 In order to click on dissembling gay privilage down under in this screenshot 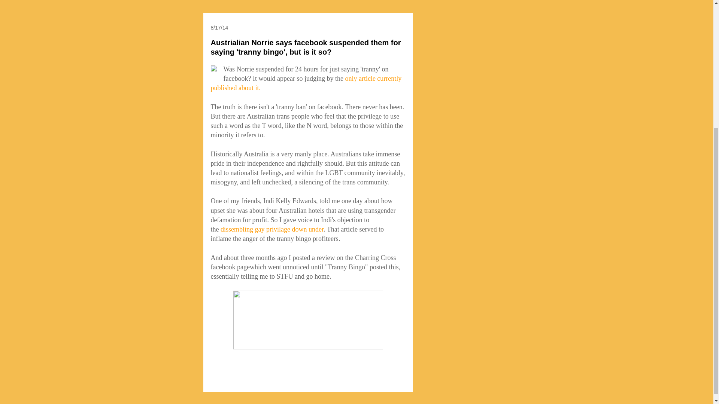, I will do `click(272, 229)`.